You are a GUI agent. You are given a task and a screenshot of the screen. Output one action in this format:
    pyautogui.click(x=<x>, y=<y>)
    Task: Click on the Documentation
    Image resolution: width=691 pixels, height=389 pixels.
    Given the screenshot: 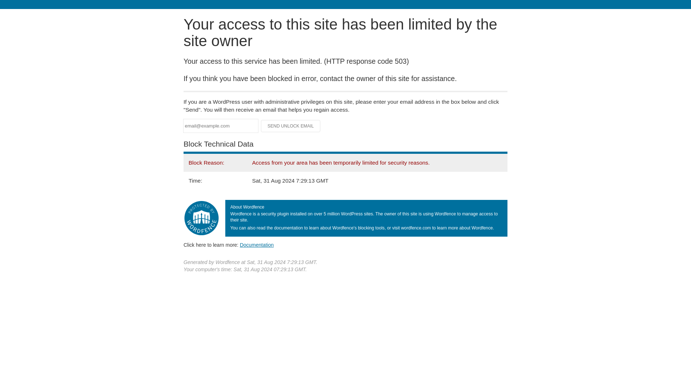 What is the action you would take?
    pyautogui.click(x=257, y=245)
    